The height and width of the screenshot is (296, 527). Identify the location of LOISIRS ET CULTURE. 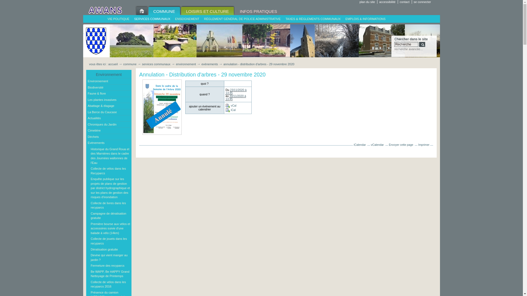
(208, 10).